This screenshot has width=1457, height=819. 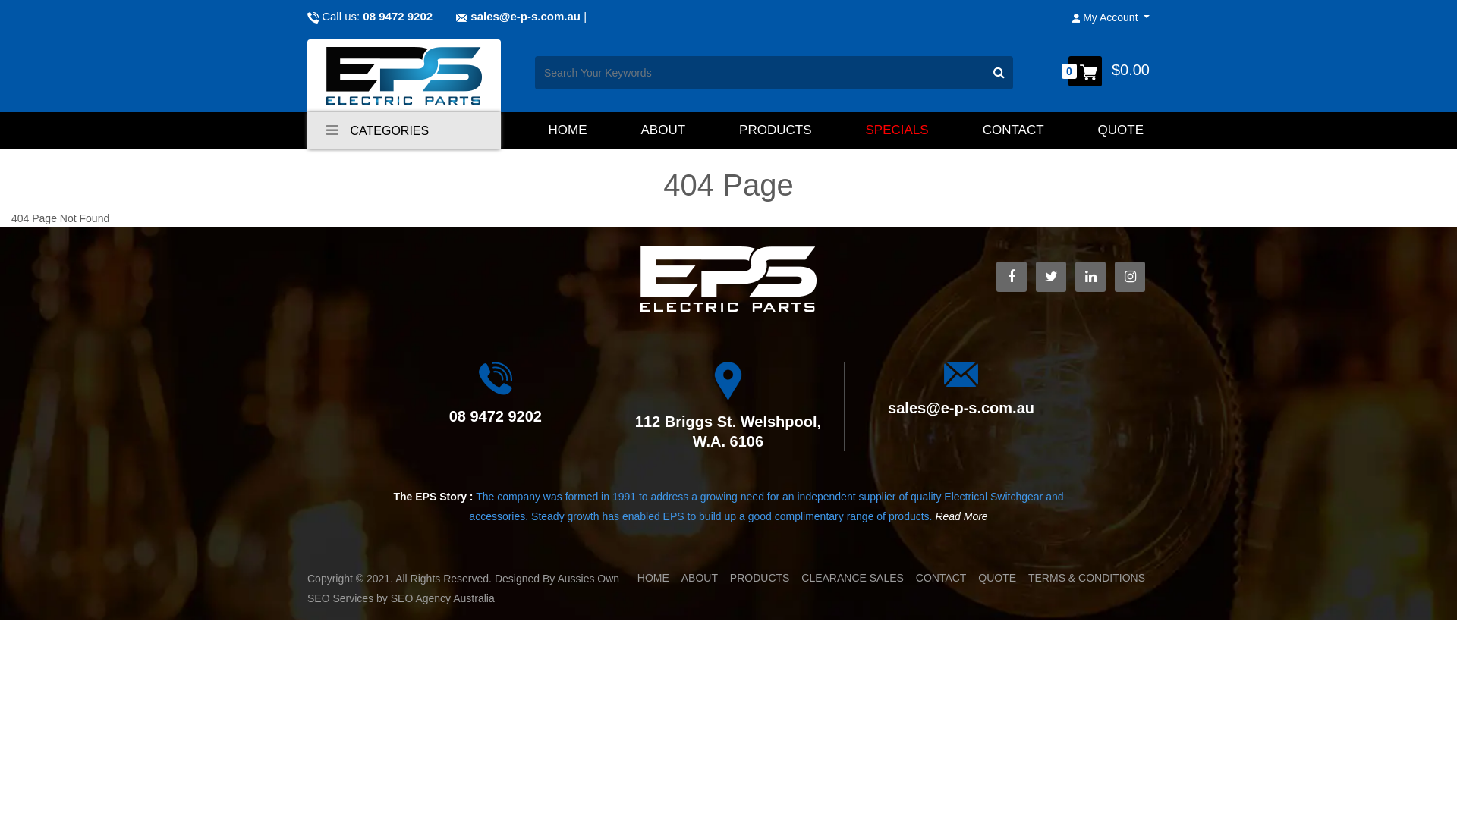 What do you see at coordinates (1109, 71) in the screenshot?
I see `0
$0.00` at bounding box center [1109, 71].